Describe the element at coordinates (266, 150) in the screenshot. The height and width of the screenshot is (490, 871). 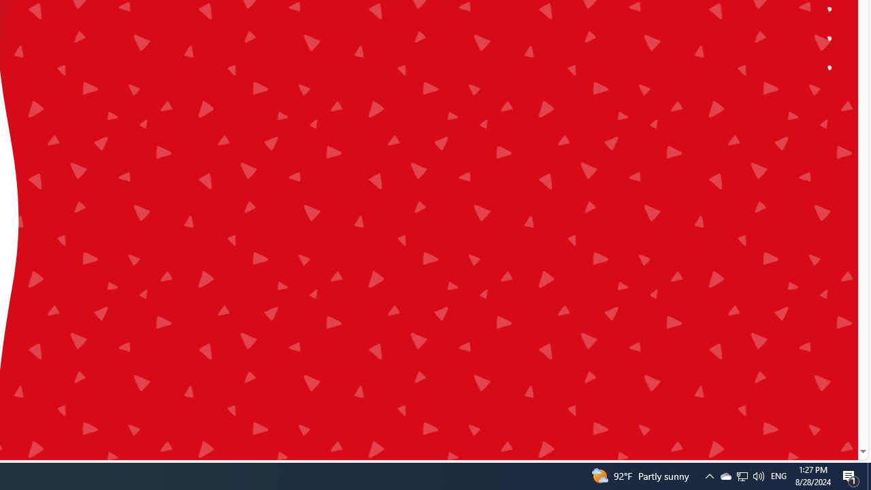
I see `03Learning & Hobbies` at that location.